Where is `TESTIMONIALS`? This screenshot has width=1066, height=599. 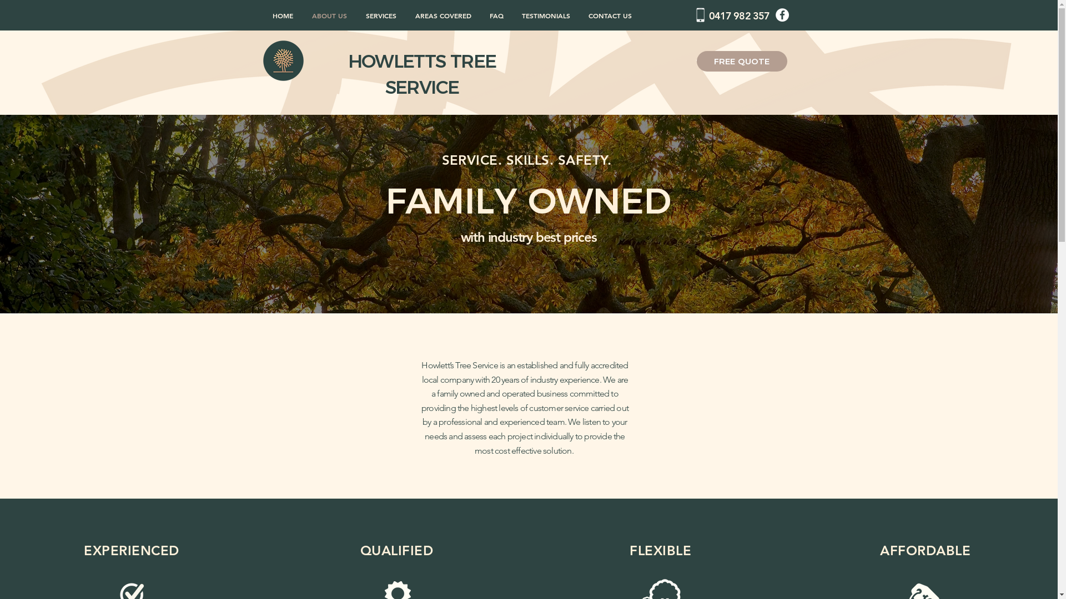
TESTIMONIALS is located at coordinates (546, 16).